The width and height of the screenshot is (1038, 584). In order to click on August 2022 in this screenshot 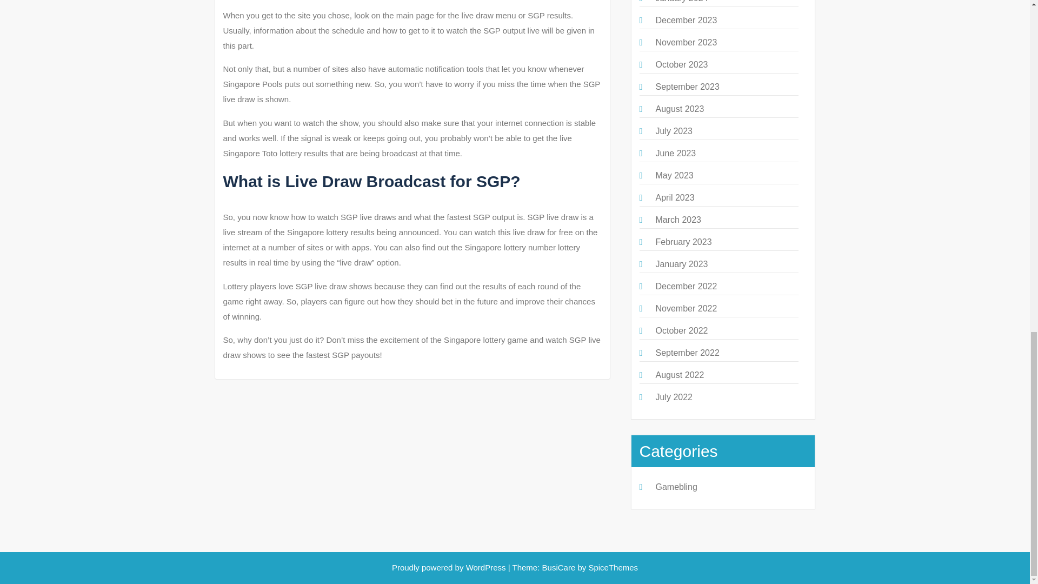, I will do `click(679, 375)`.